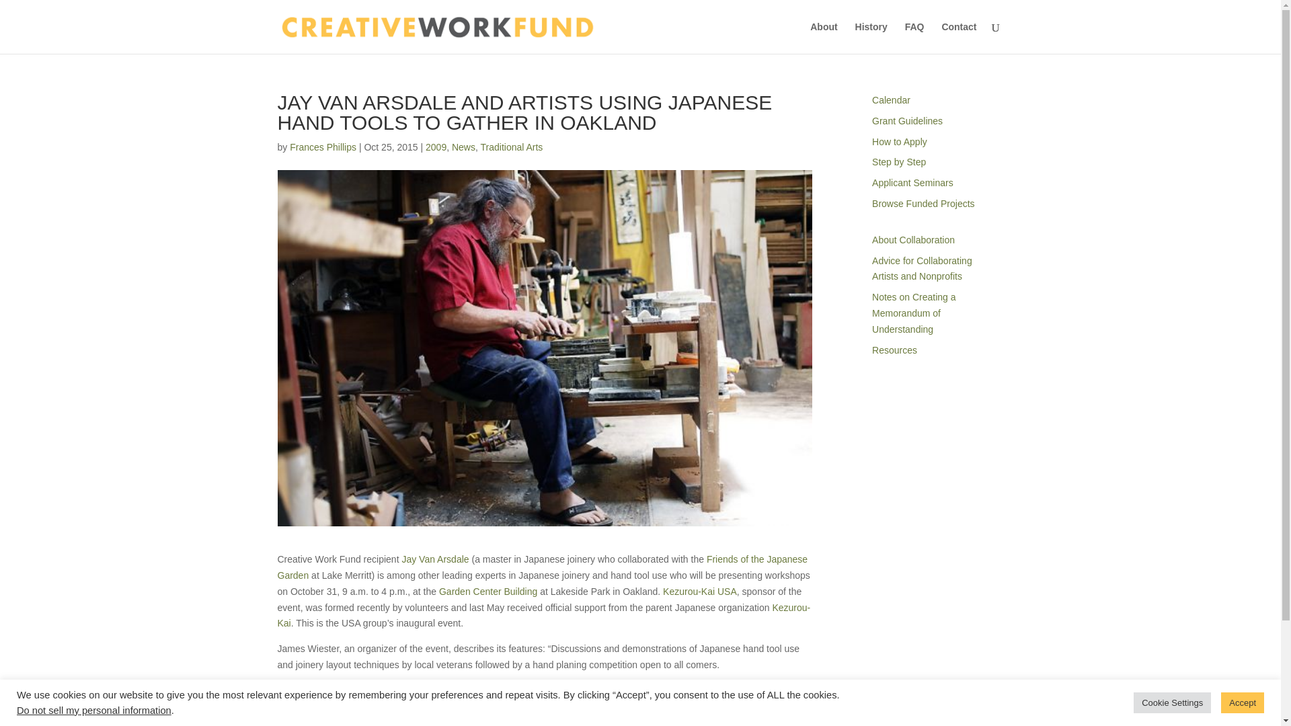 Image resolution: width=1291 pixels, height=726 pixels. I want to click on Do not sell my personal information, so click(94, 710).